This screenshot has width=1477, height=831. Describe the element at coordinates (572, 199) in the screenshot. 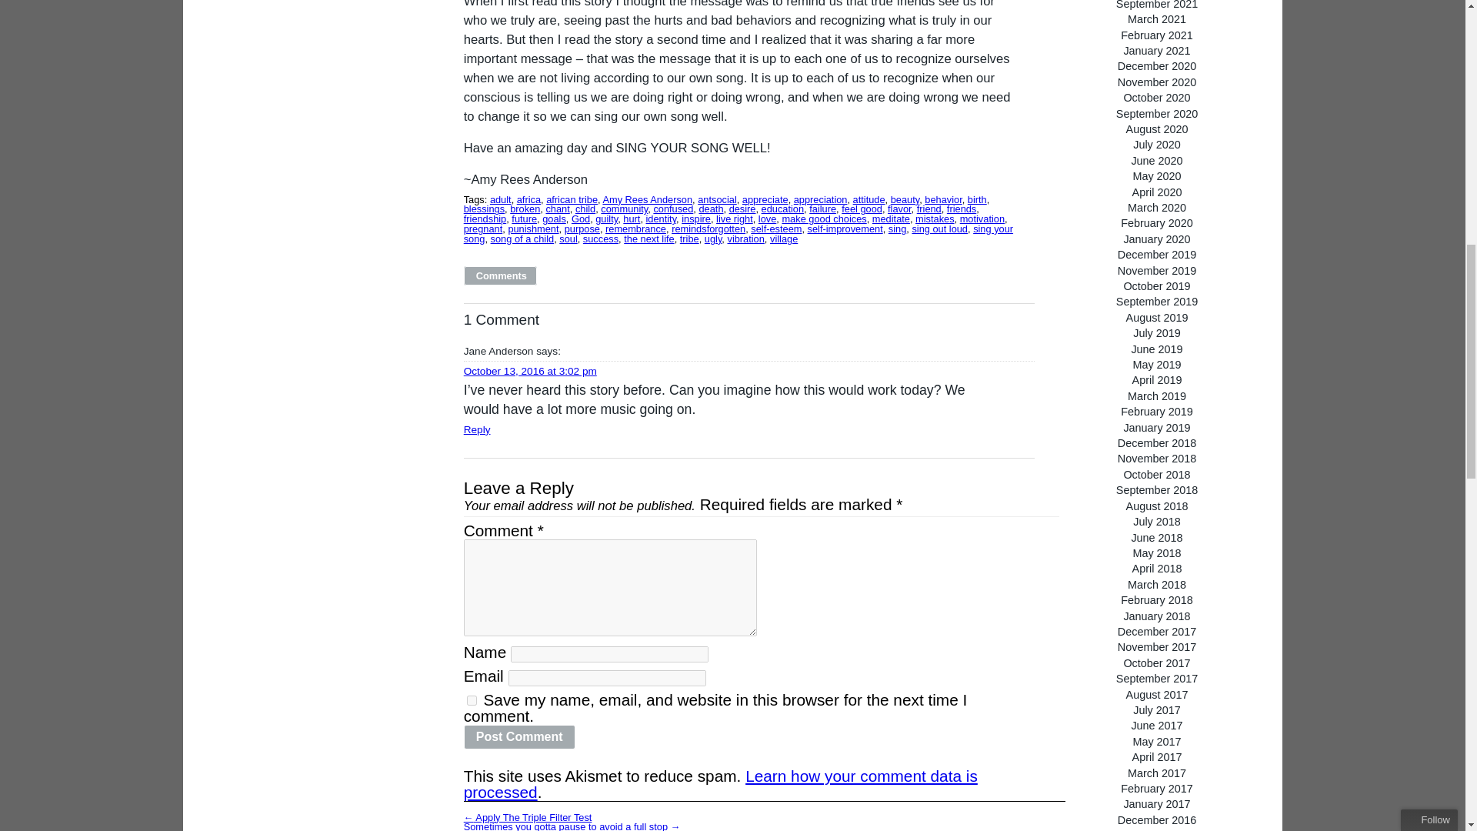

I see `african tribe` at that location.